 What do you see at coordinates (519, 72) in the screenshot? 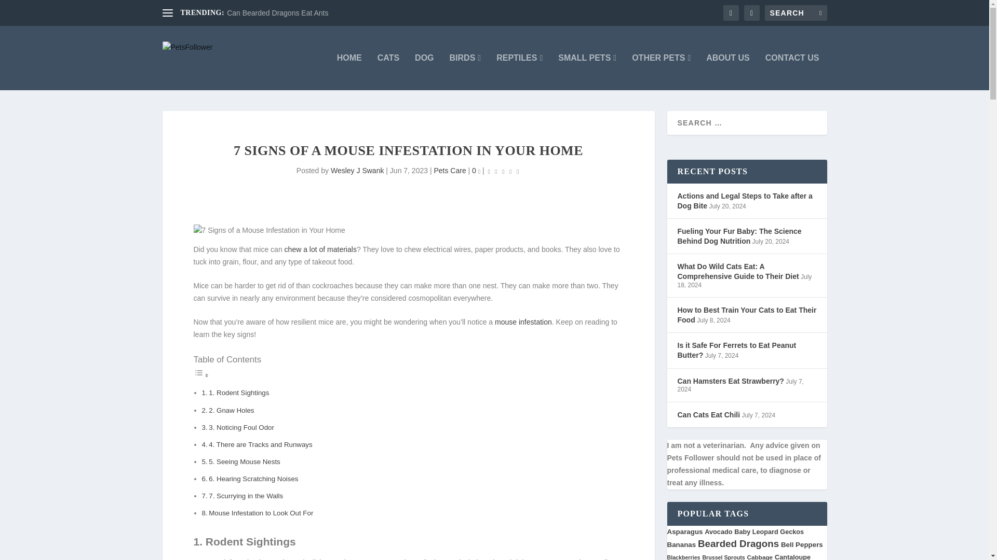
I see `REPTILES` at bounding box center [519, 72].